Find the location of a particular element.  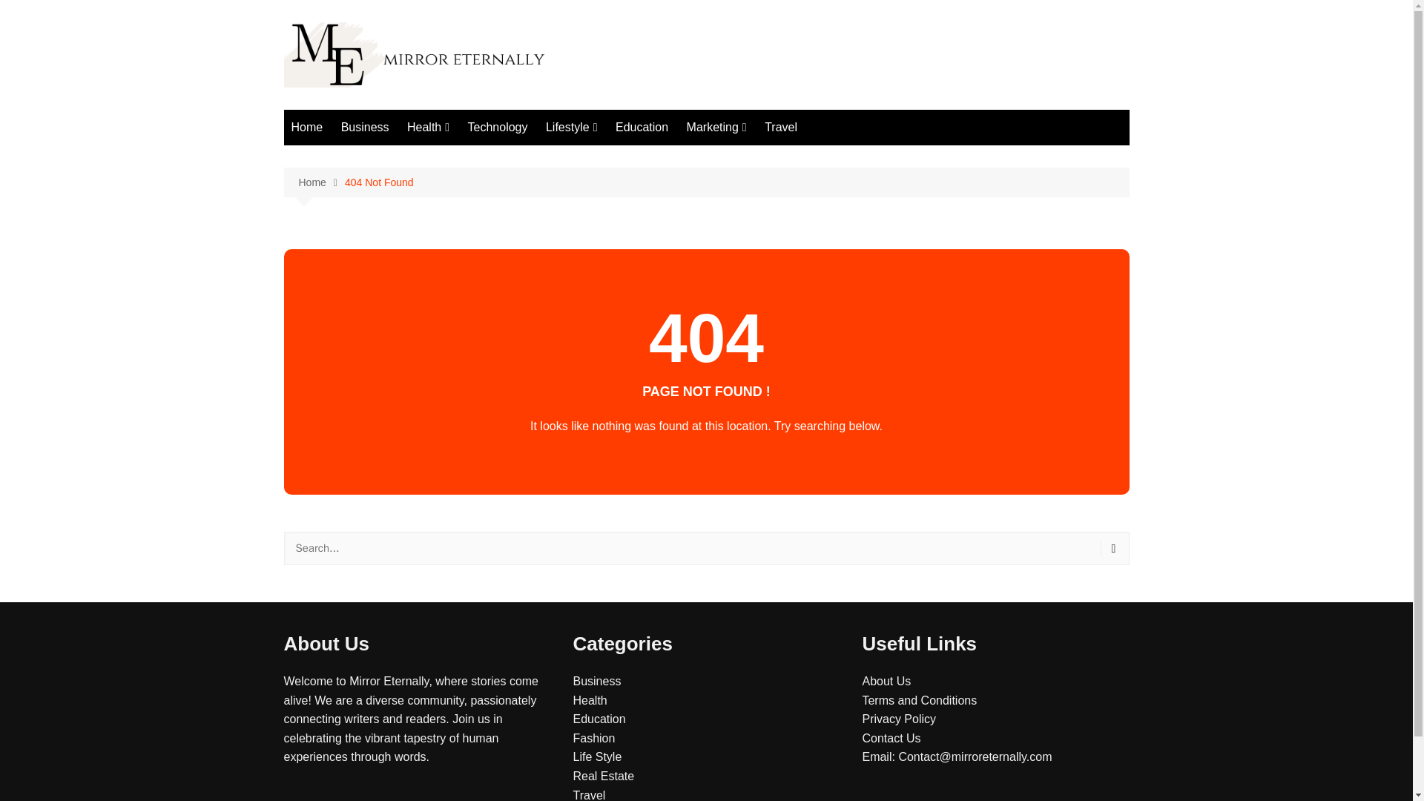

Marketing is located at coordinates (716, 127).